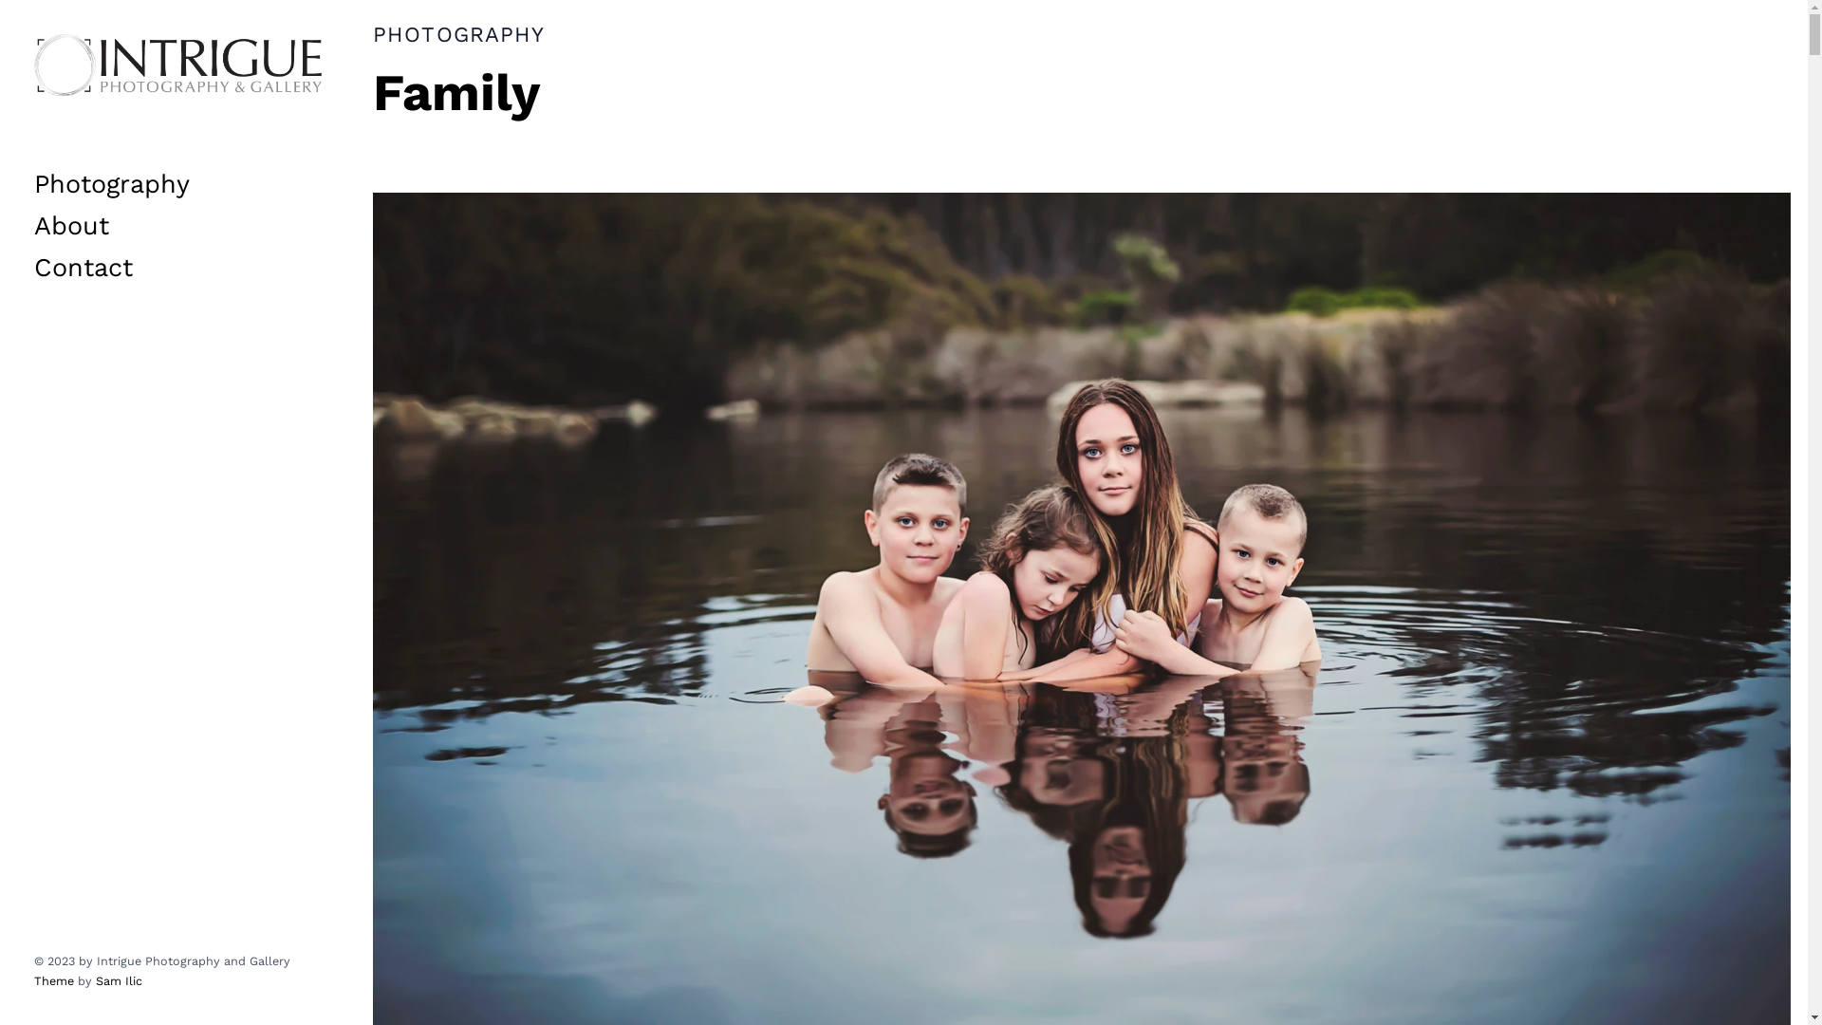 This screenshot has height=1025, width=1822. What do you see at coordinates (84, 268) in the screenshot?
I see `Contact` at bounding box center [84, 268].